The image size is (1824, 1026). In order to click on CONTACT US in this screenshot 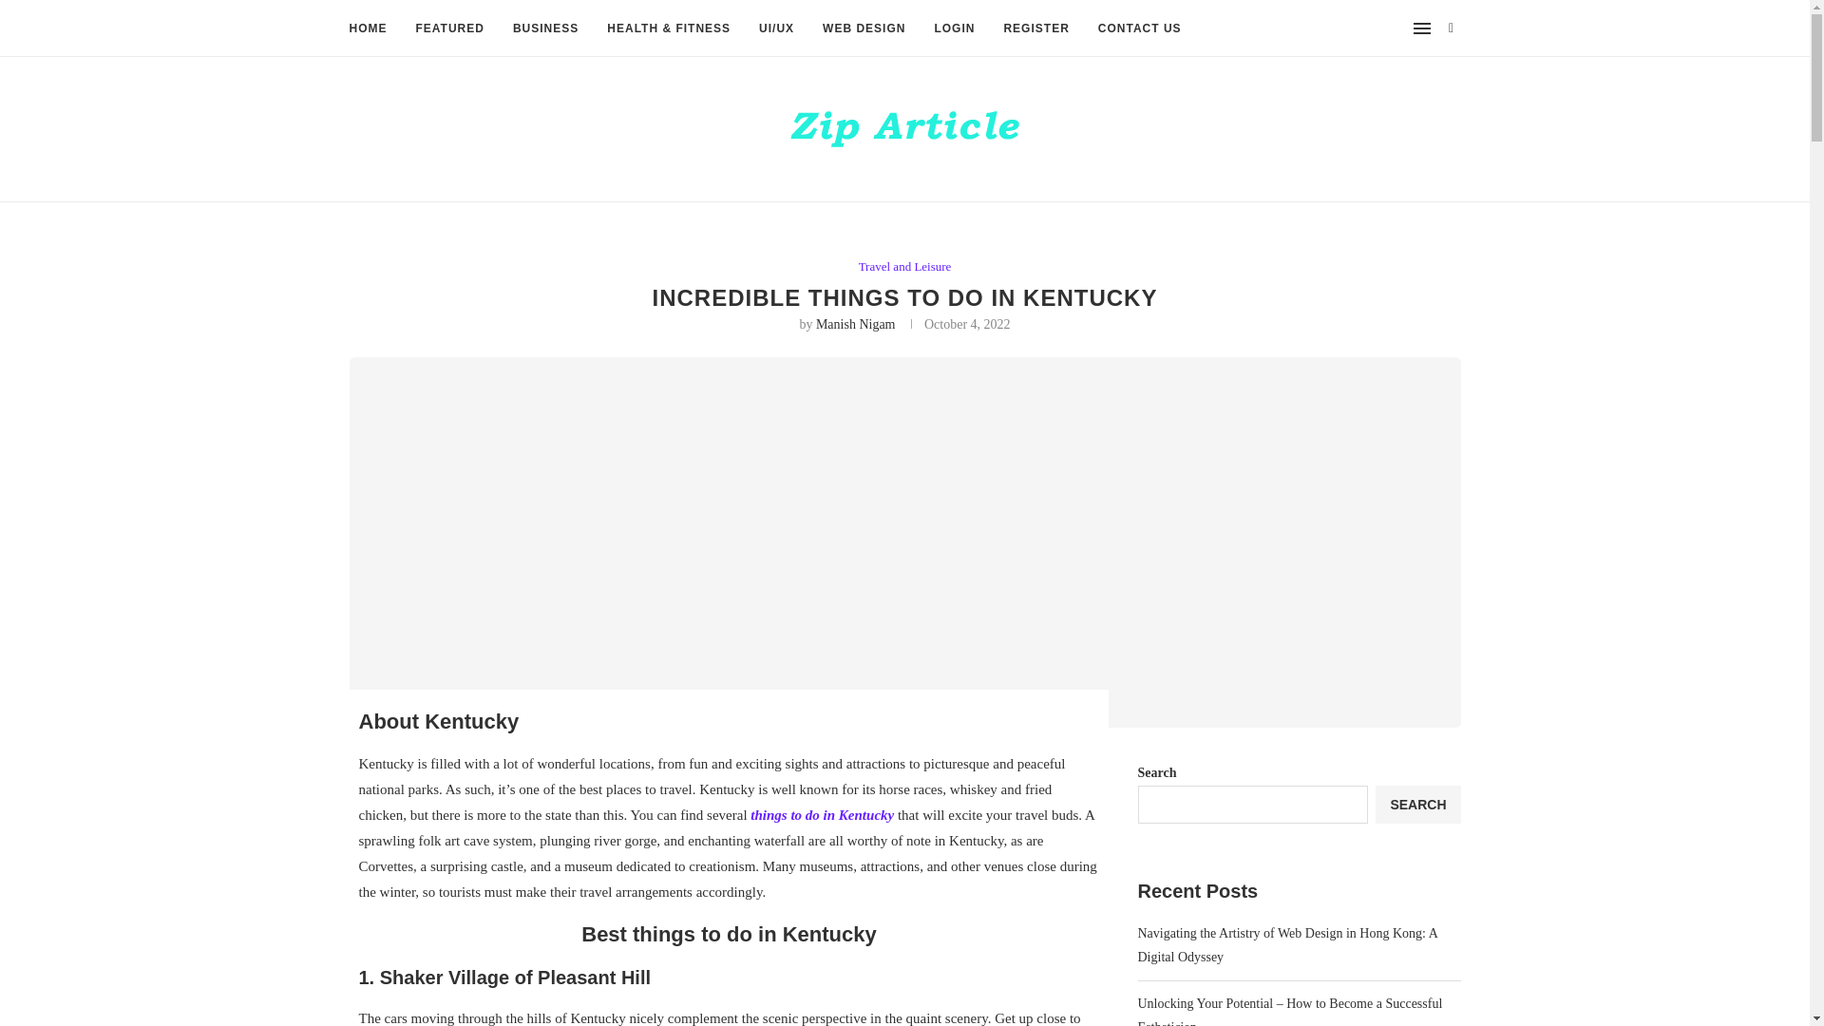, I will do `click(1140, 28)`.